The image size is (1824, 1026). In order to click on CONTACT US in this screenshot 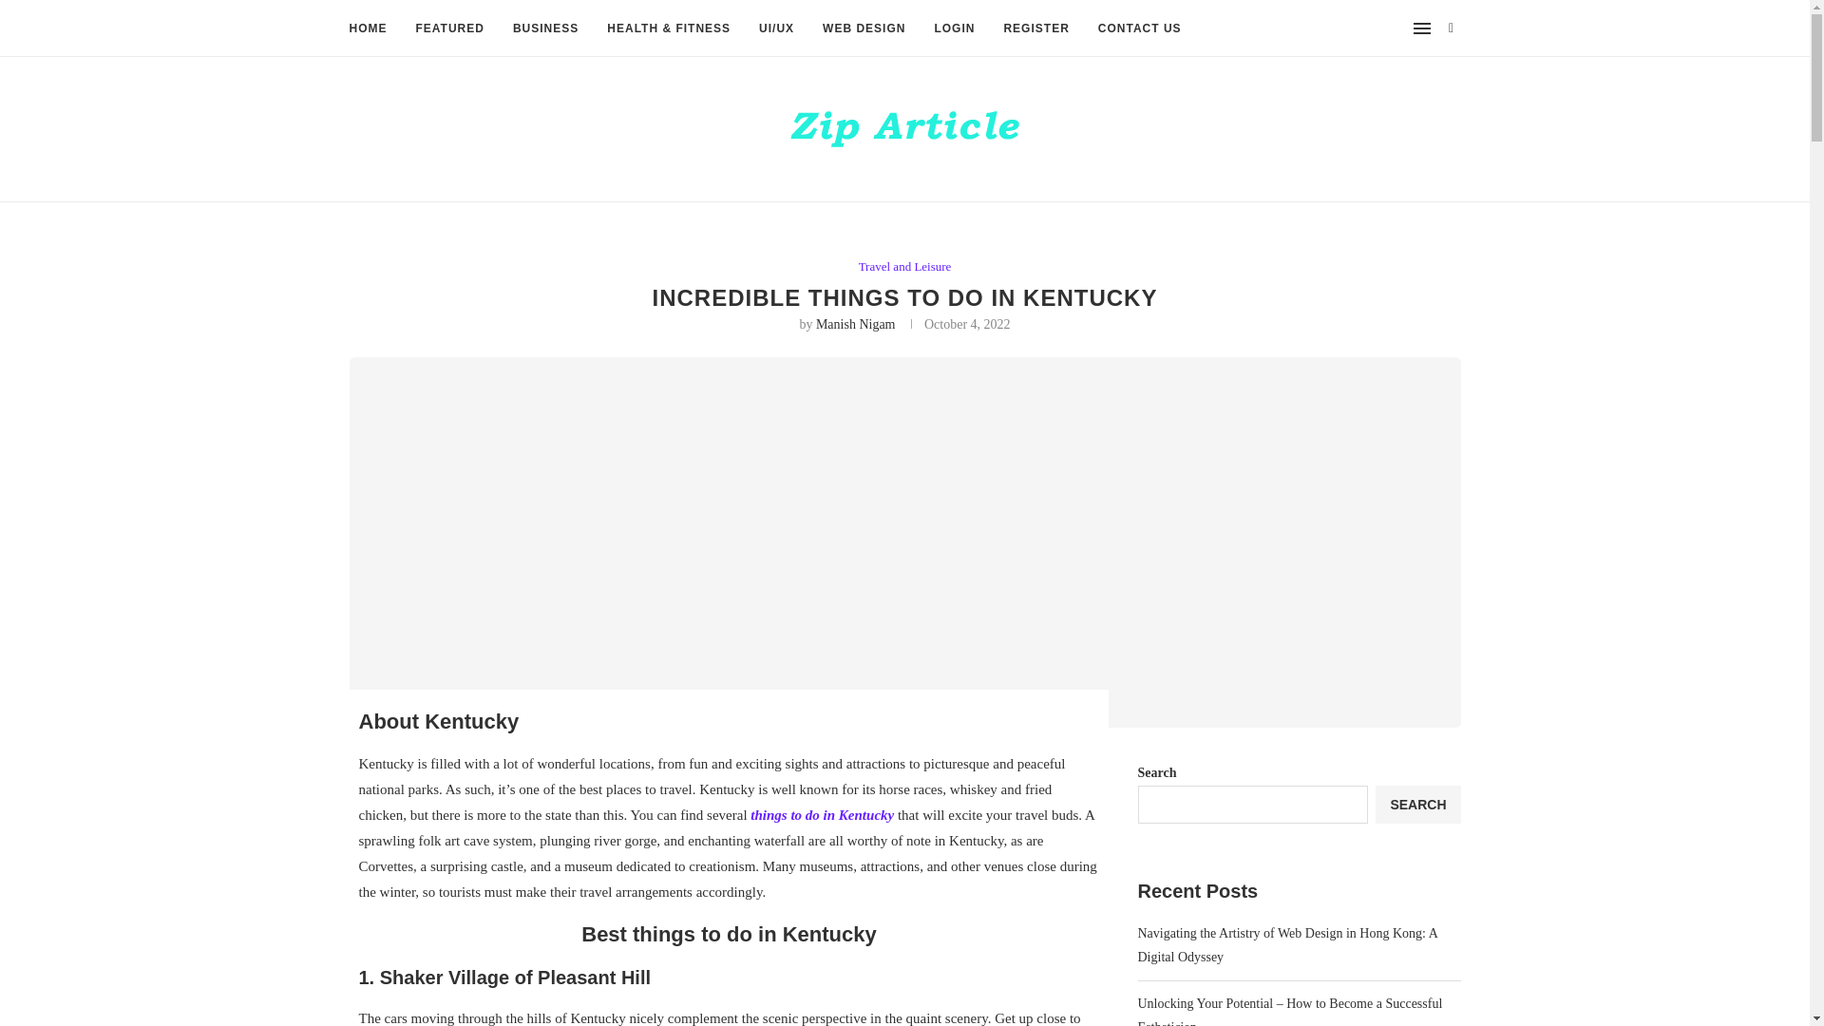, I will do `click(1140, 28)`.